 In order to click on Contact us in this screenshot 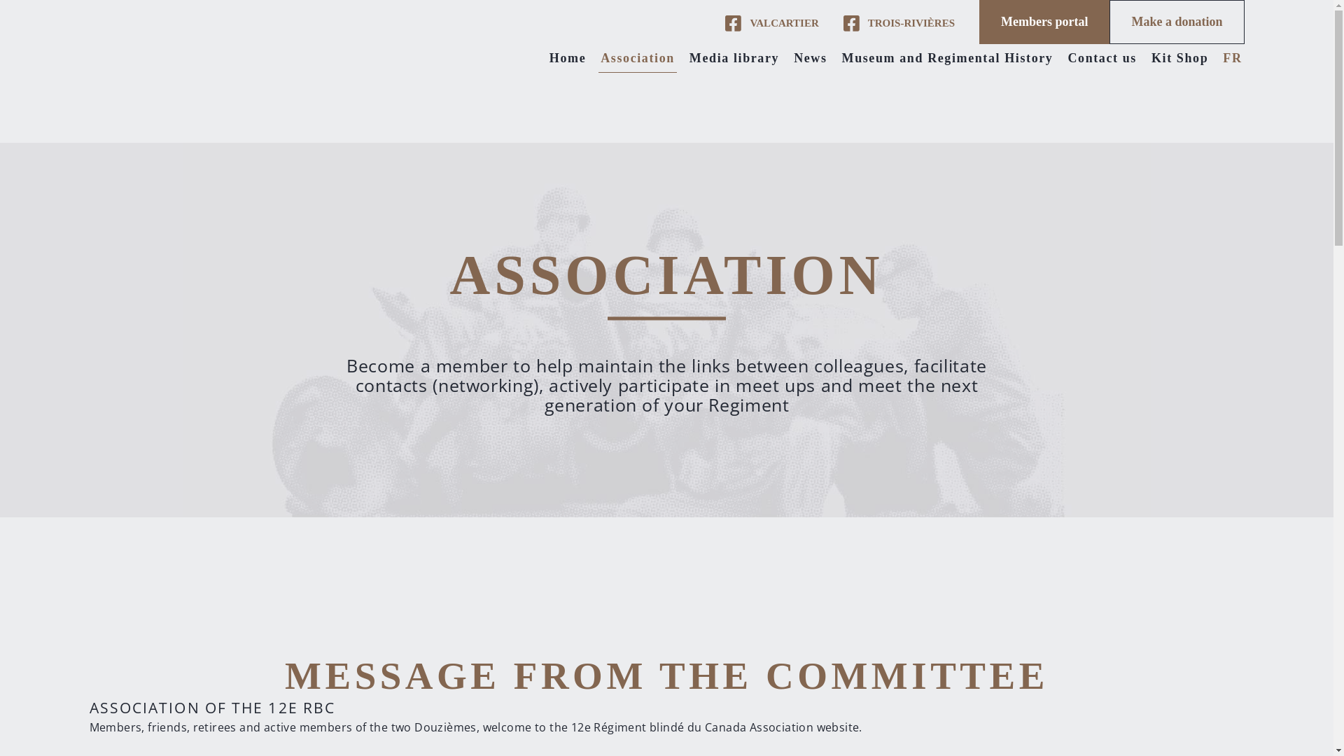, I will do `click(1102, 59)`.